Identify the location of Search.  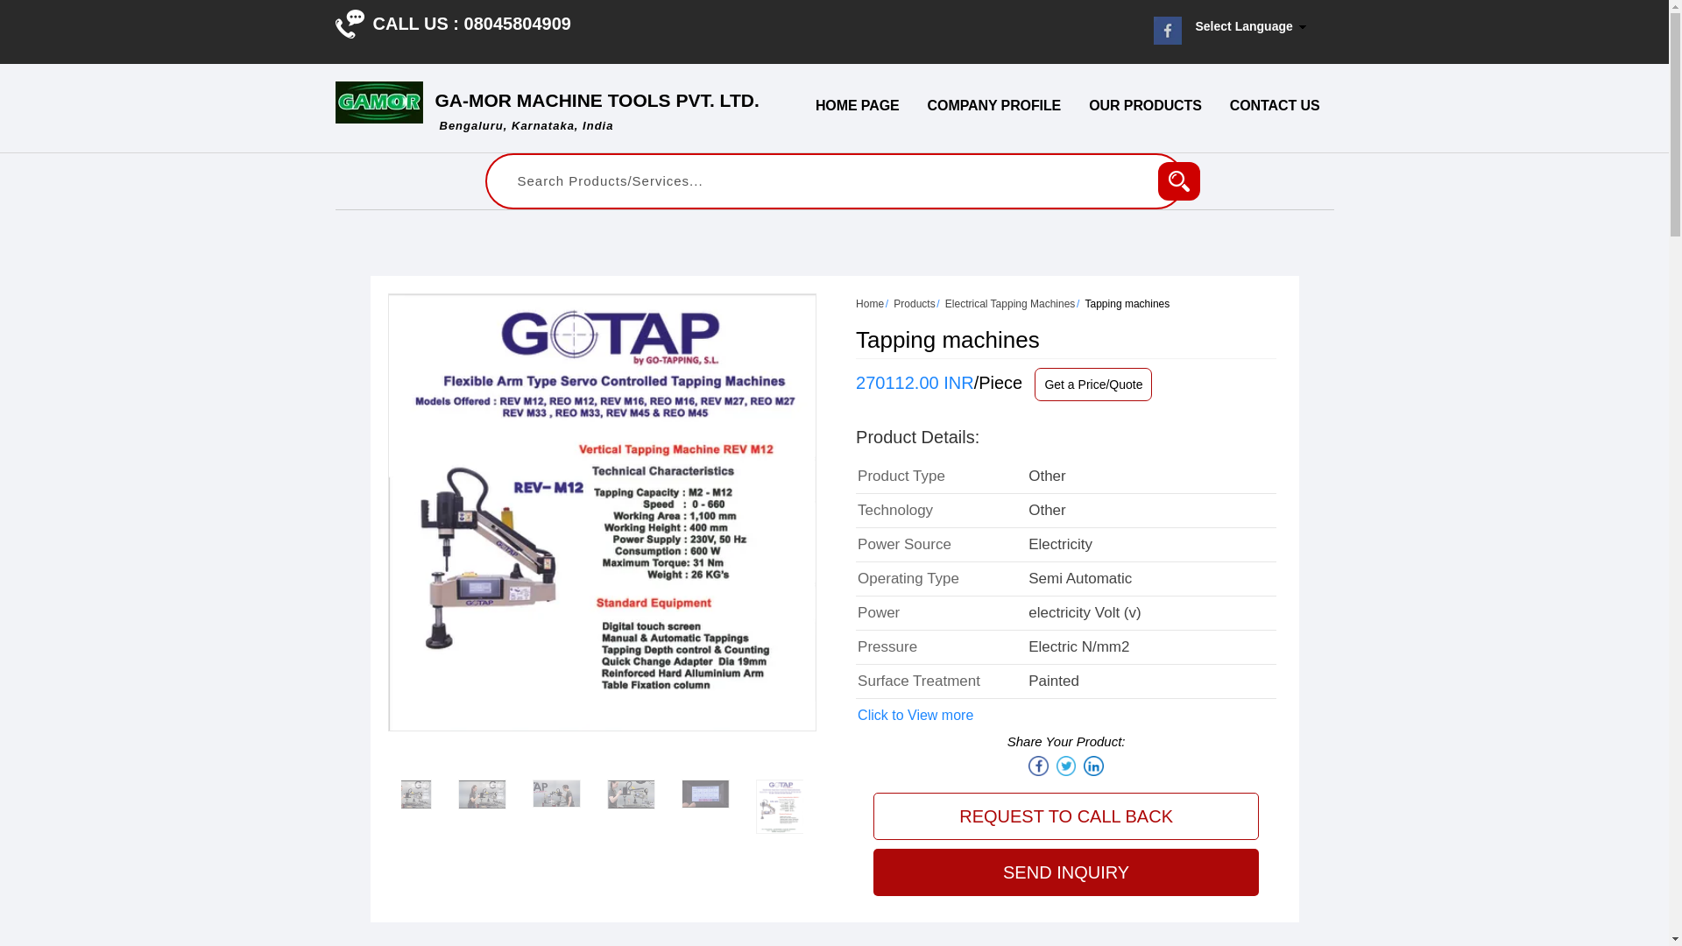
(1179, 180).